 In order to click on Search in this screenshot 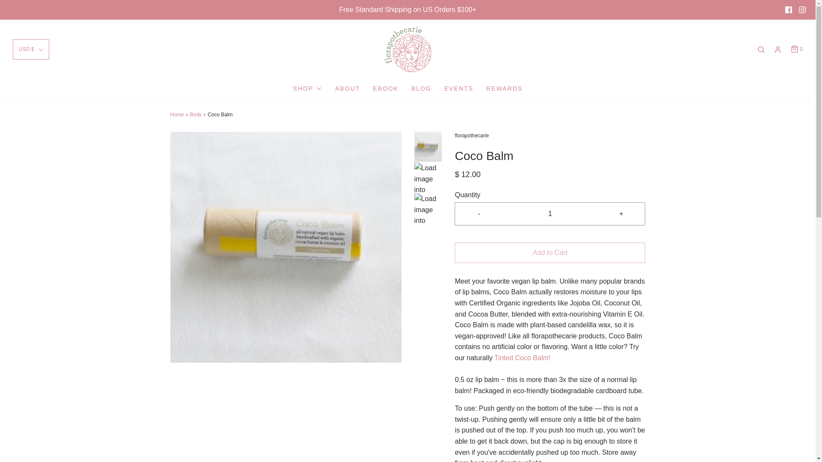, I will do `click(804, 5)`.